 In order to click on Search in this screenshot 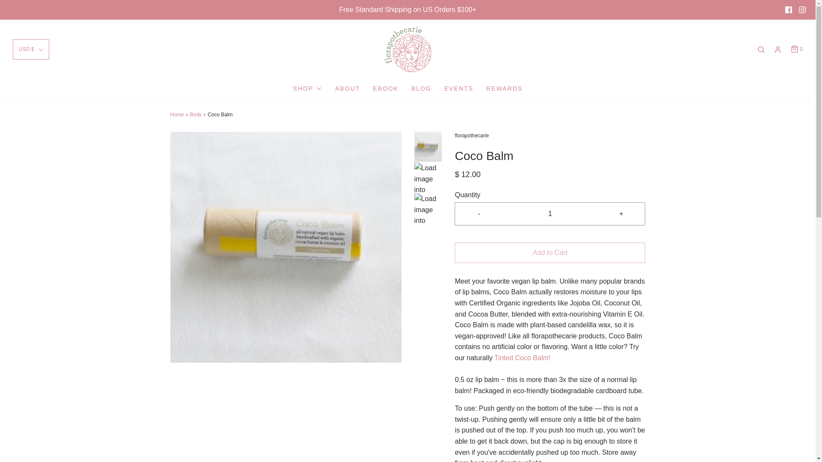, I will do `click(804, 5)`.